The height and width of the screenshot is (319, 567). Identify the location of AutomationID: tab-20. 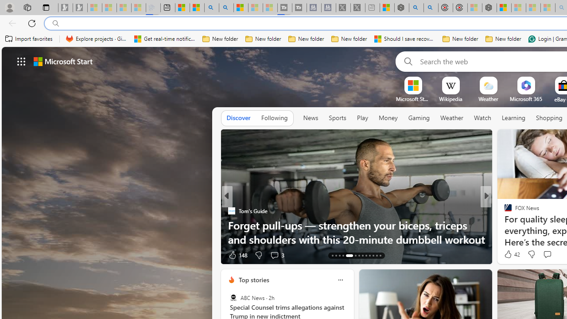
(362, 255).